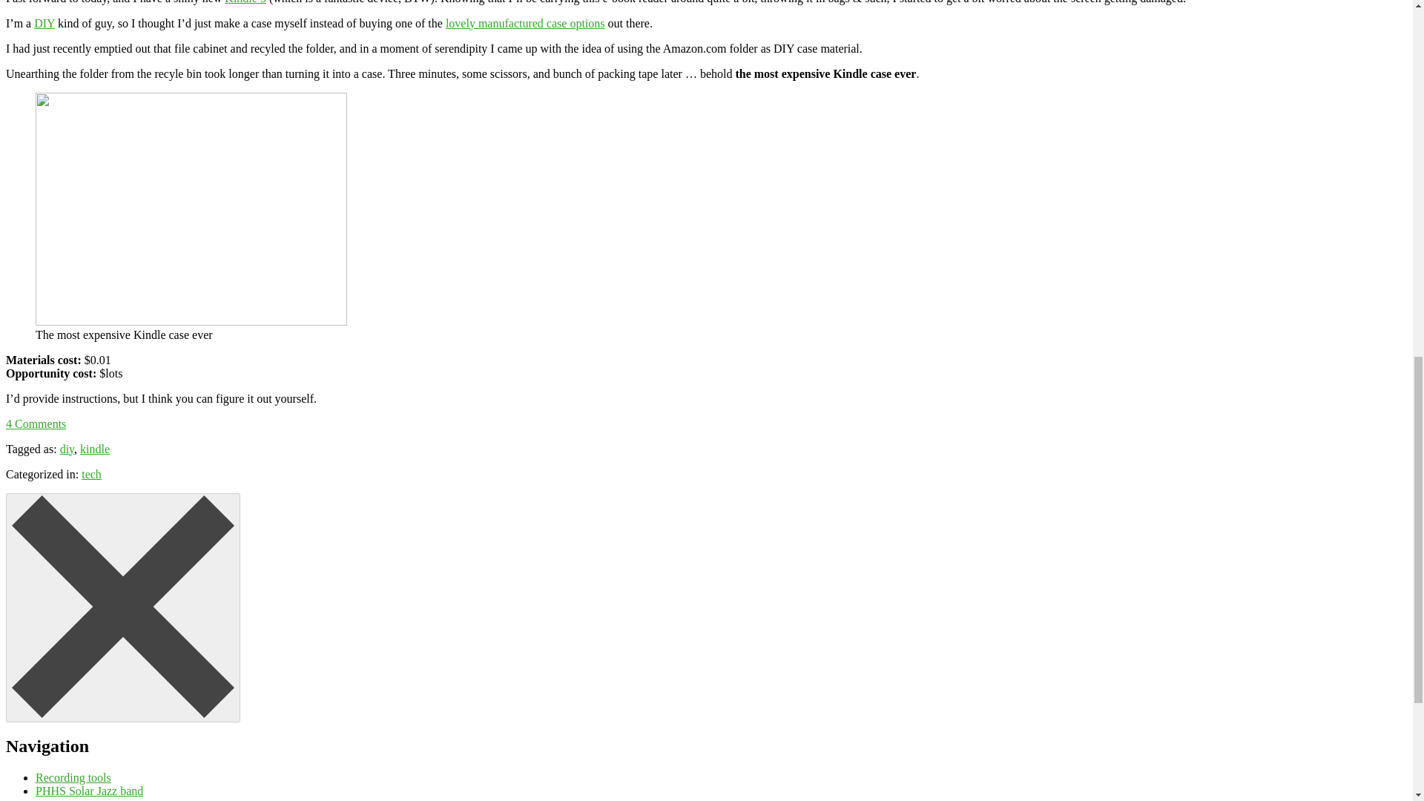 Image resolution: width=1424 pixels, height=801 pixels. I want to click on lovely manufactured case options, so click(525, 22).